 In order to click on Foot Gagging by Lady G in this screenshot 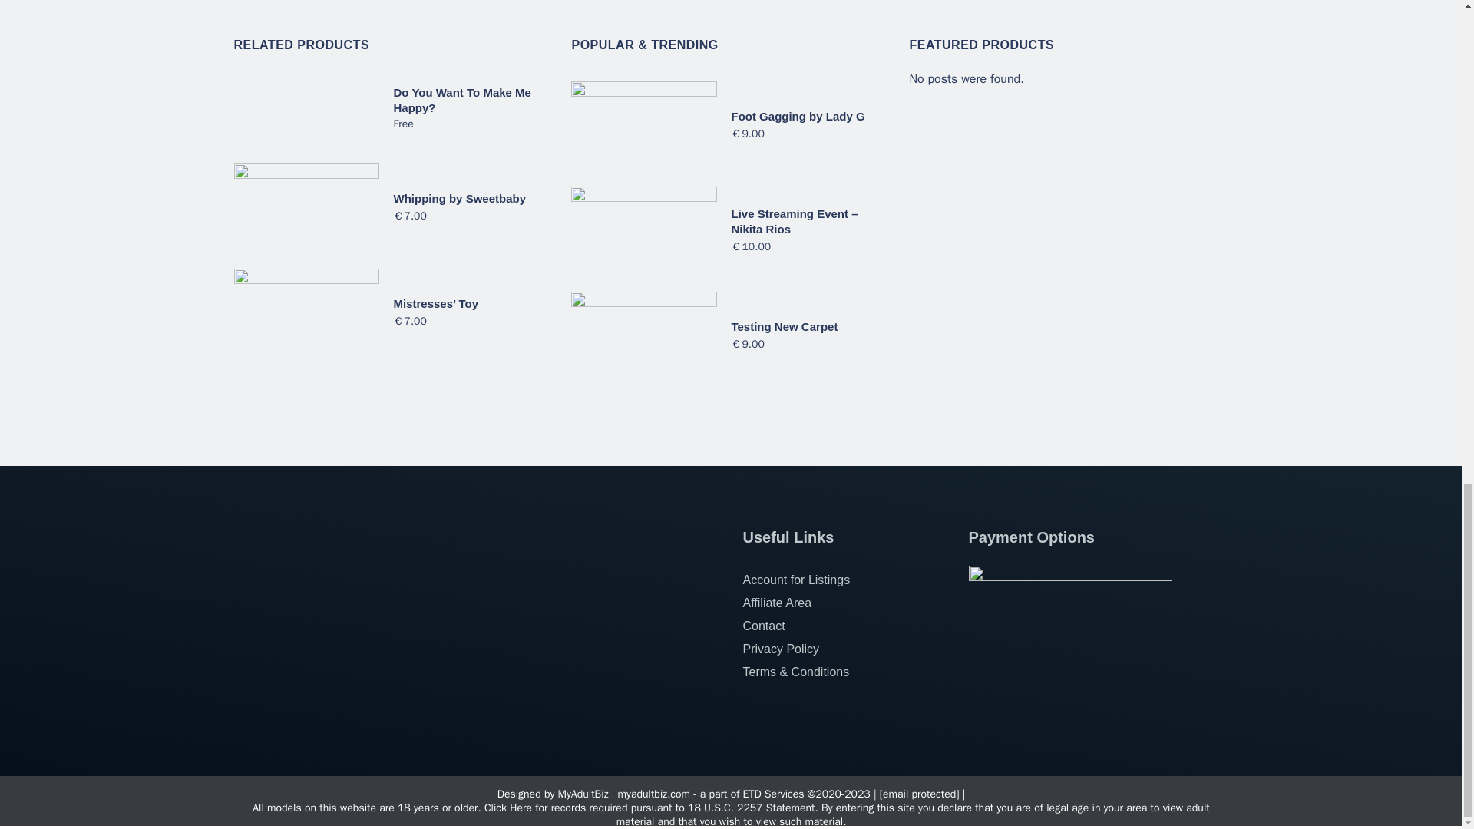, I will do `click(797, 115)`.